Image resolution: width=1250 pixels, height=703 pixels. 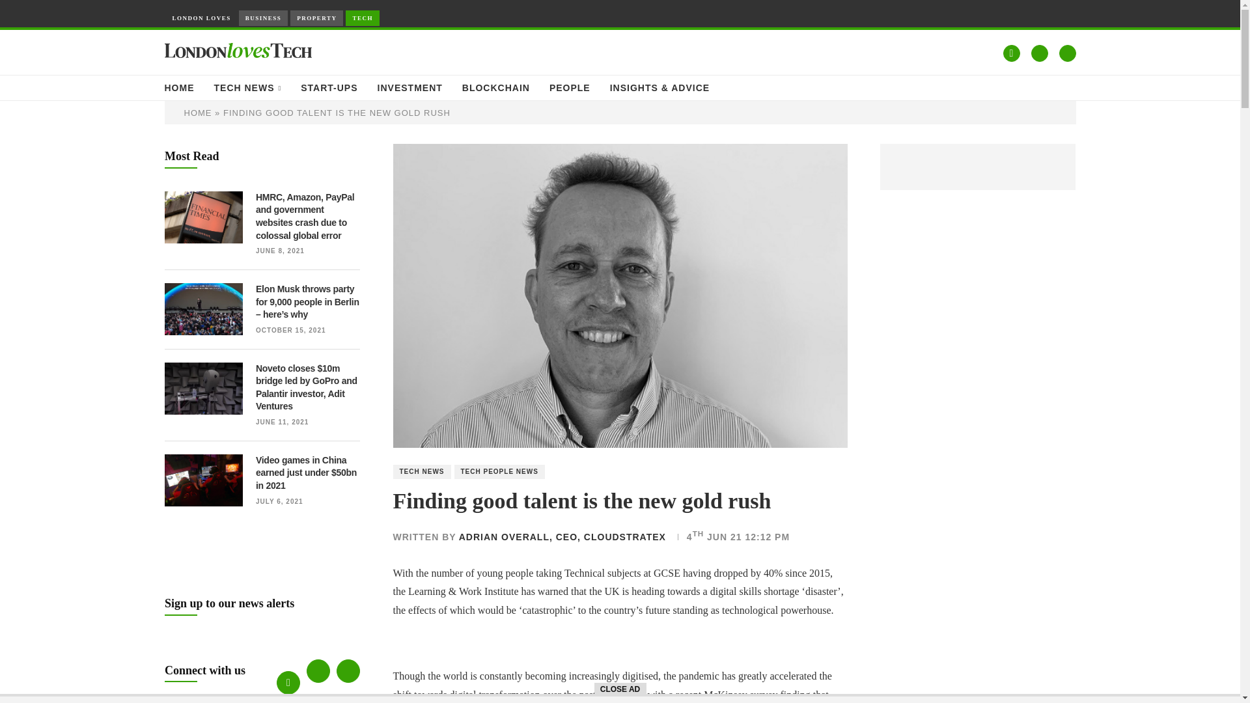 What do you see at coordinates (496, 88) in the screenshot?
I see `BLOCKCHAIN` at bounding box center [496, 88].